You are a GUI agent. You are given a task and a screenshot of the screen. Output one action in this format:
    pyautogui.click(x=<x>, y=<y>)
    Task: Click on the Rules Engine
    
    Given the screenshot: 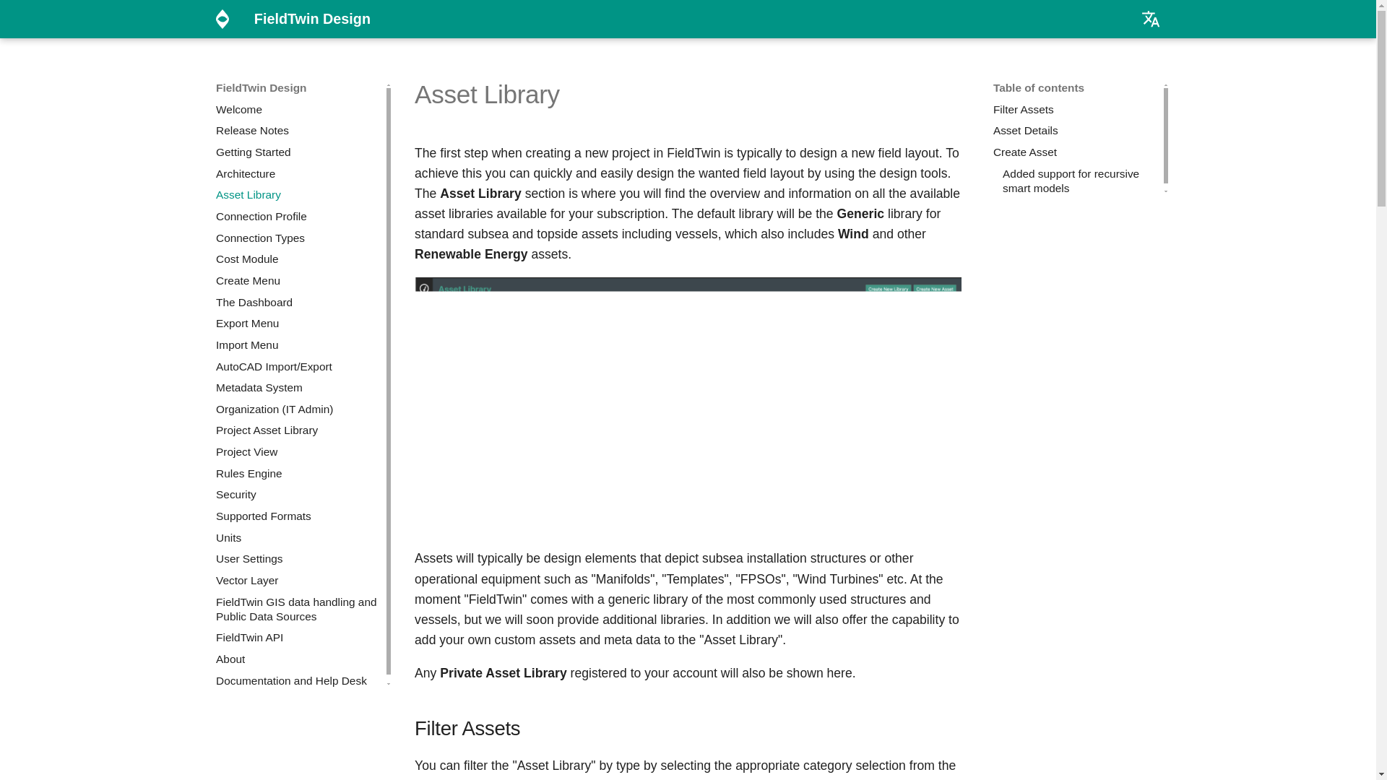 What is the action you would take?
    pyautogui.click(x=298, y=474)
    